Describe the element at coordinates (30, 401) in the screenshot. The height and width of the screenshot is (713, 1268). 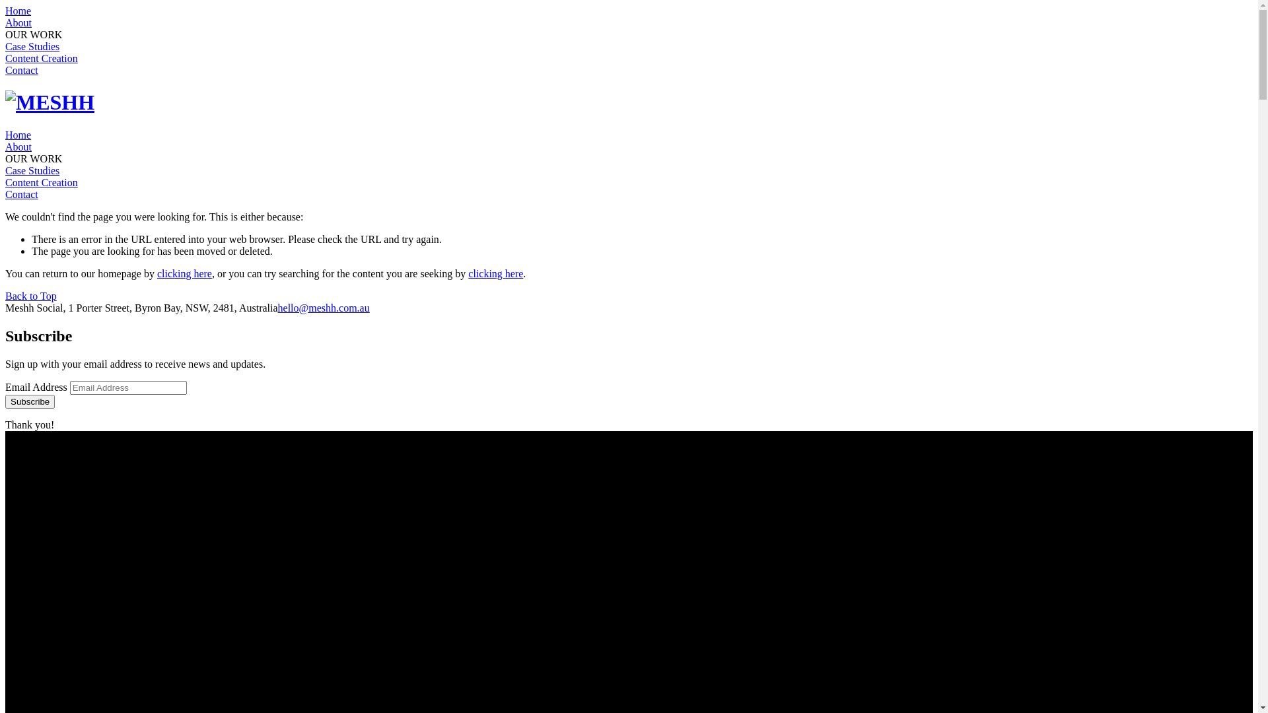
I see `Subscribe` at that location.